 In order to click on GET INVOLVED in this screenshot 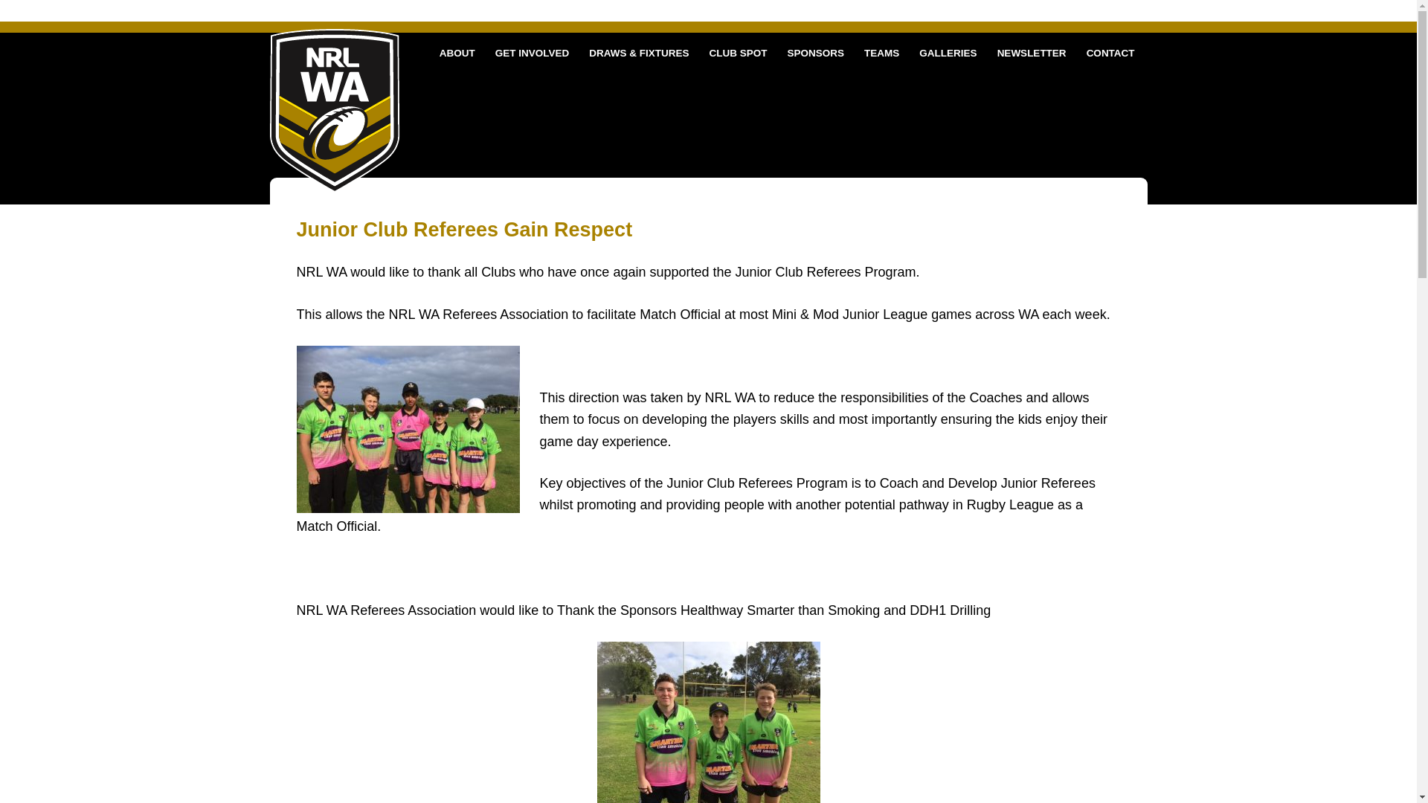, I will do `click(533, 52)`.